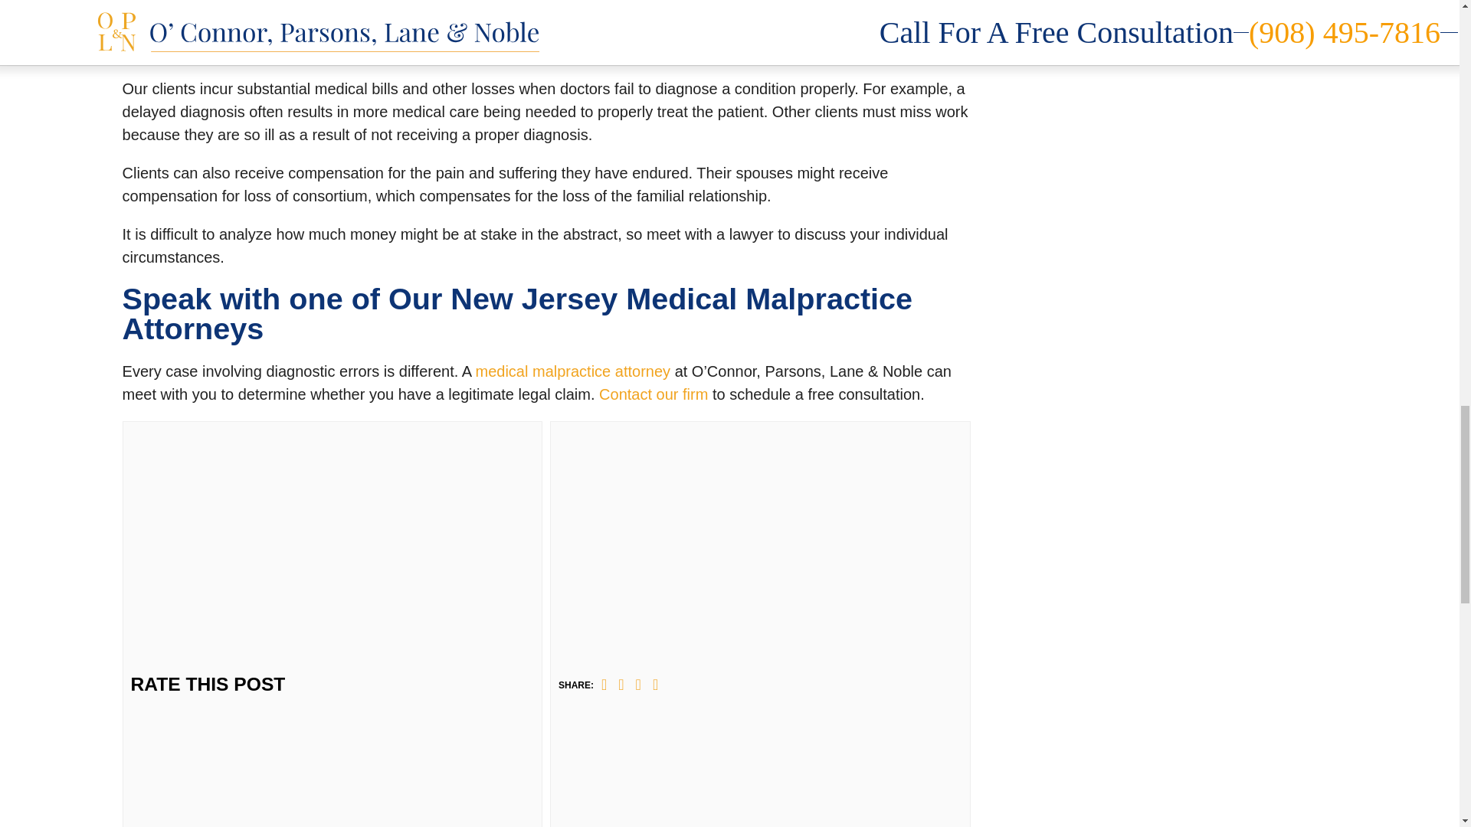 The width and height of the screenshot is (1471, 827). What do you see at coordinates (655, 685) in the screenshot?
I see `Email` at bounding box center [655, 685].